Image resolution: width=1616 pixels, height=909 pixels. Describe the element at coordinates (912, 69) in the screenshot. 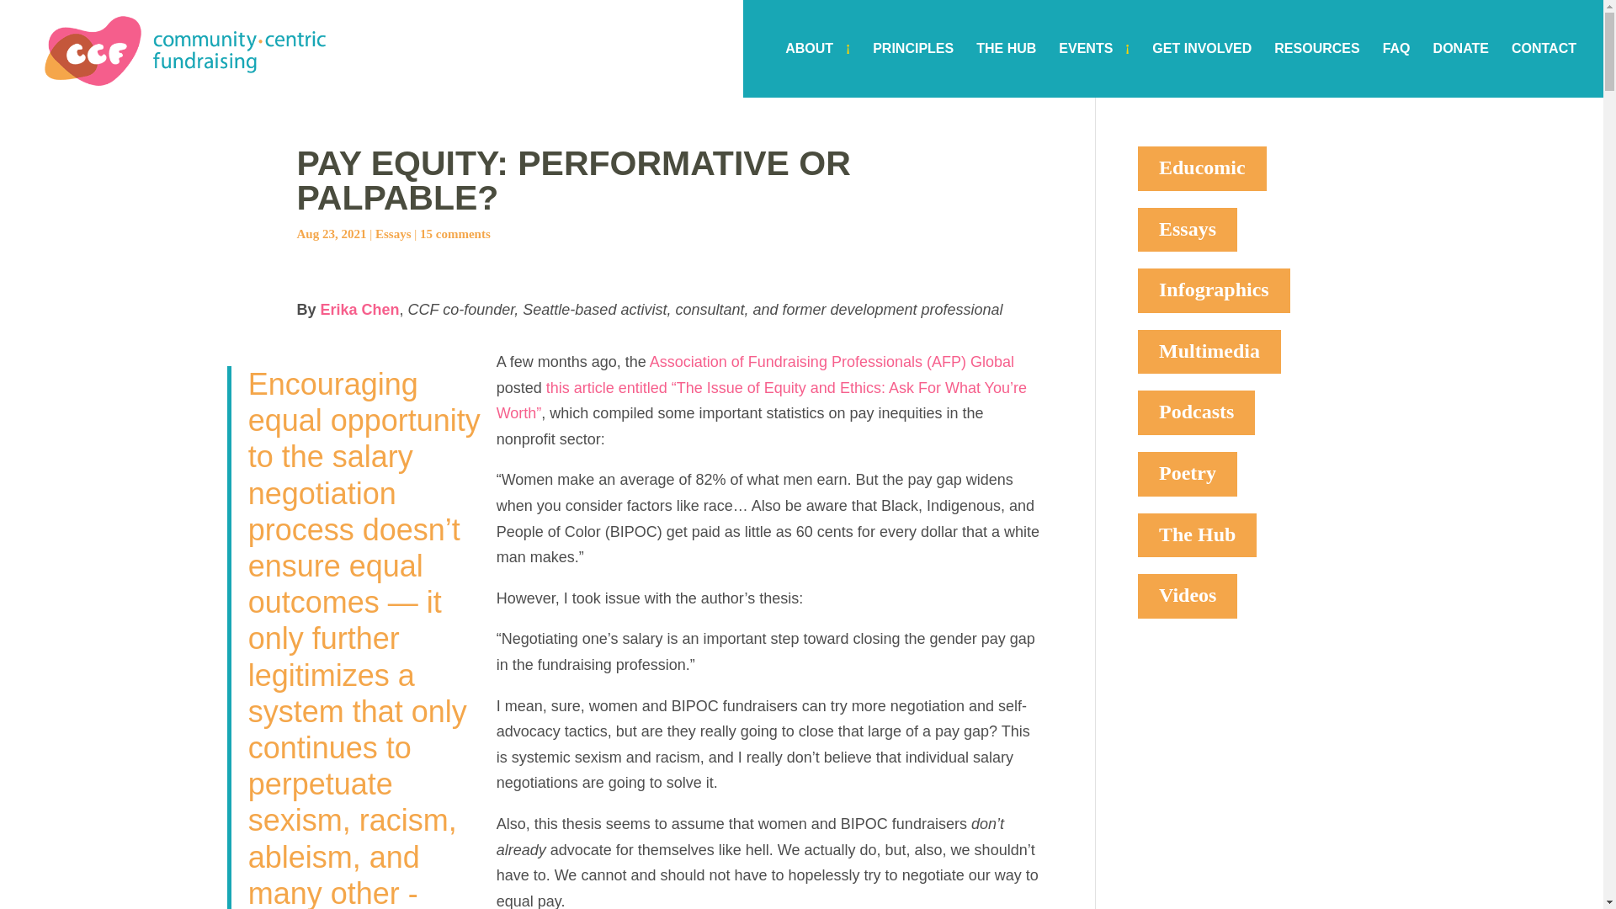

I see `PRINCIPLES` at that location.